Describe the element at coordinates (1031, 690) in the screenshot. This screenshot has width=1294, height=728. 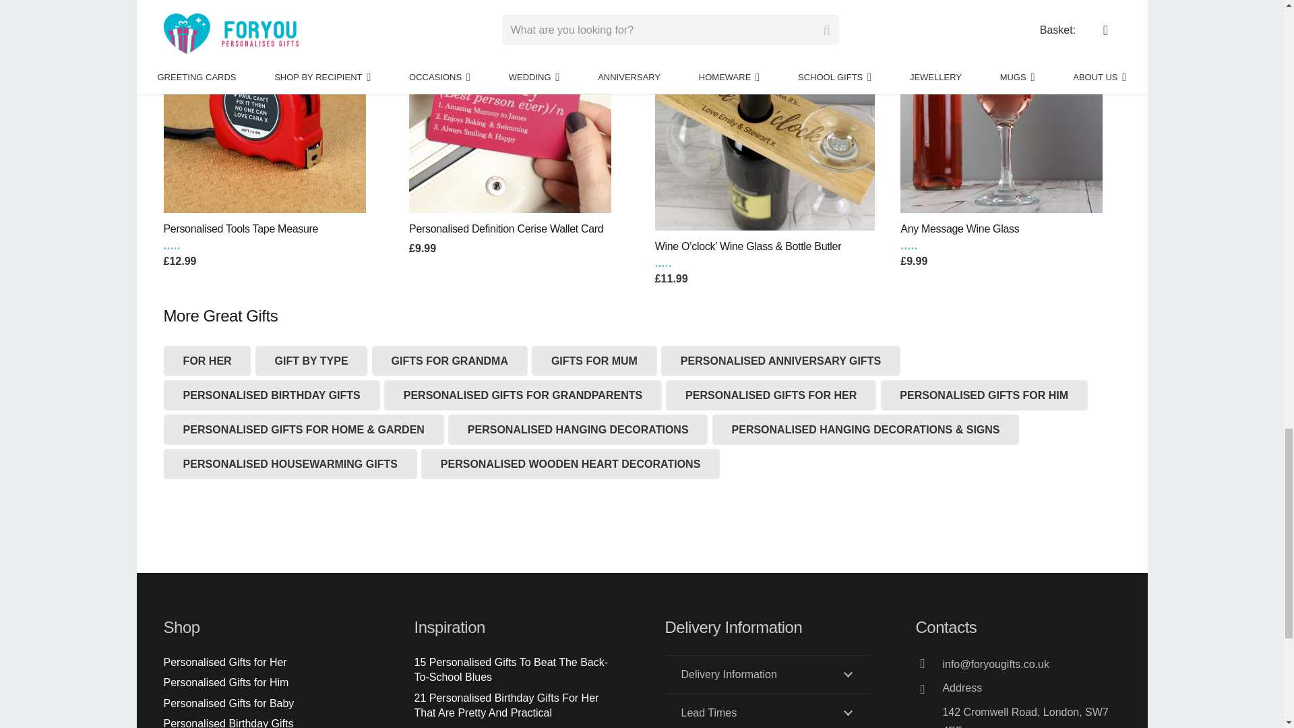
I see `Contact Us` at that location.